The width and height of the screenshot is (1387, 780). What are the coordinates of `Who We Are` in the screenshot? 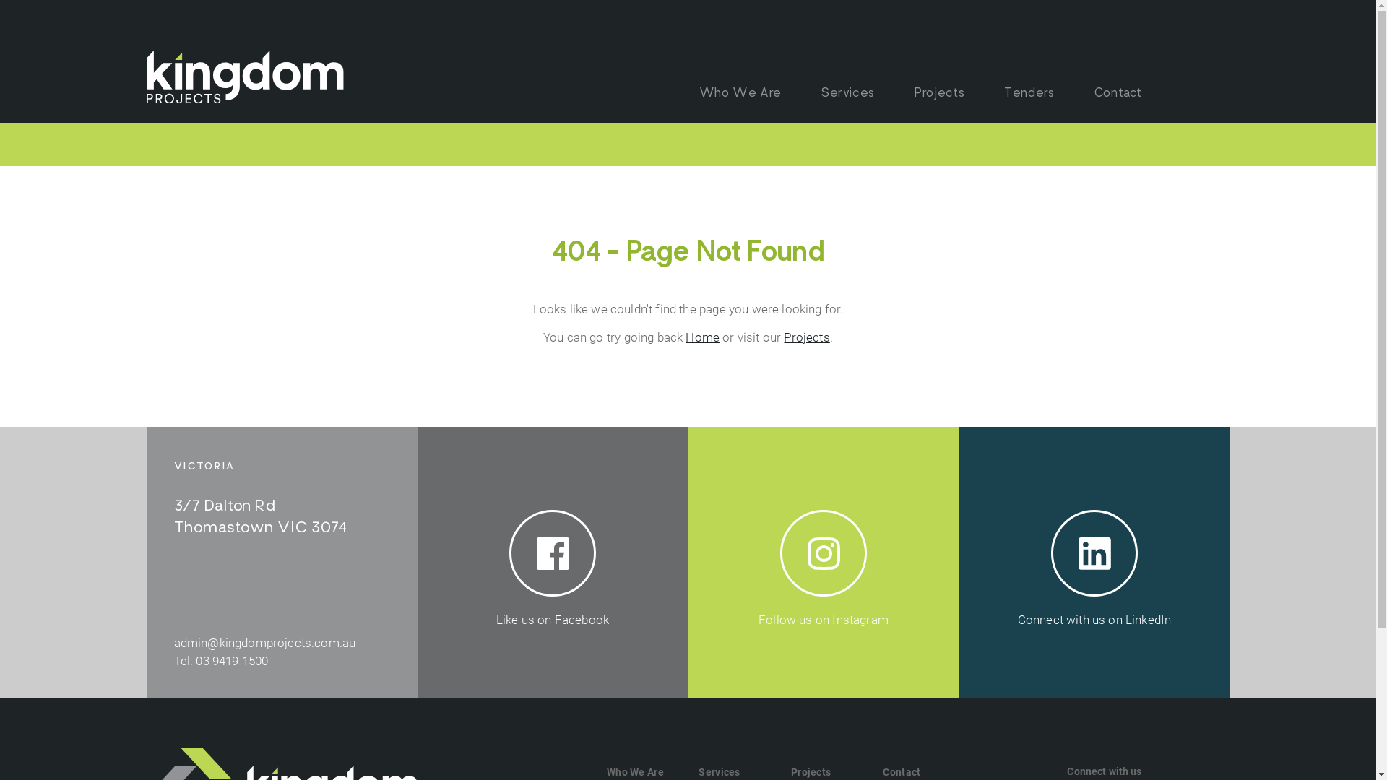 It's located at (636, 772).